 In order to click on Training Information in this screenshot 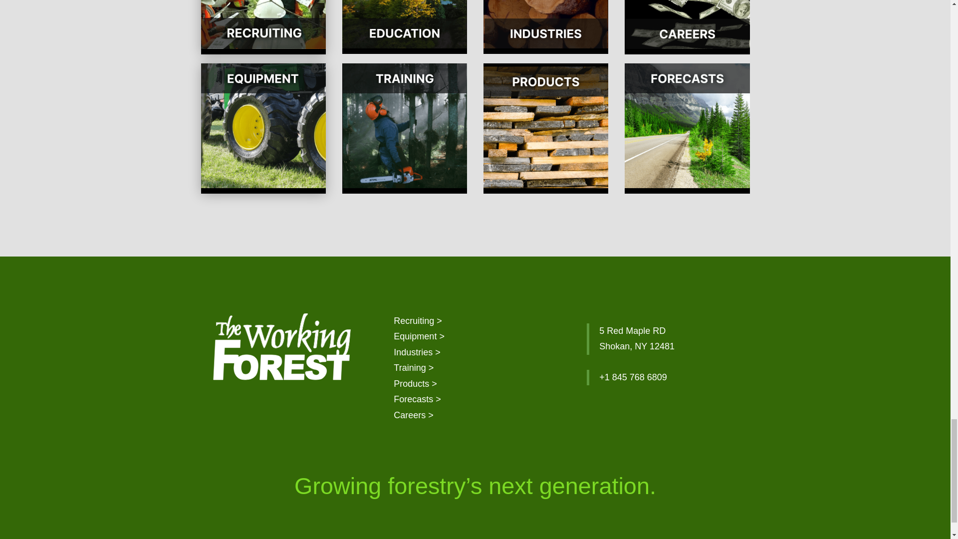, I will do `click(414, 367)`.